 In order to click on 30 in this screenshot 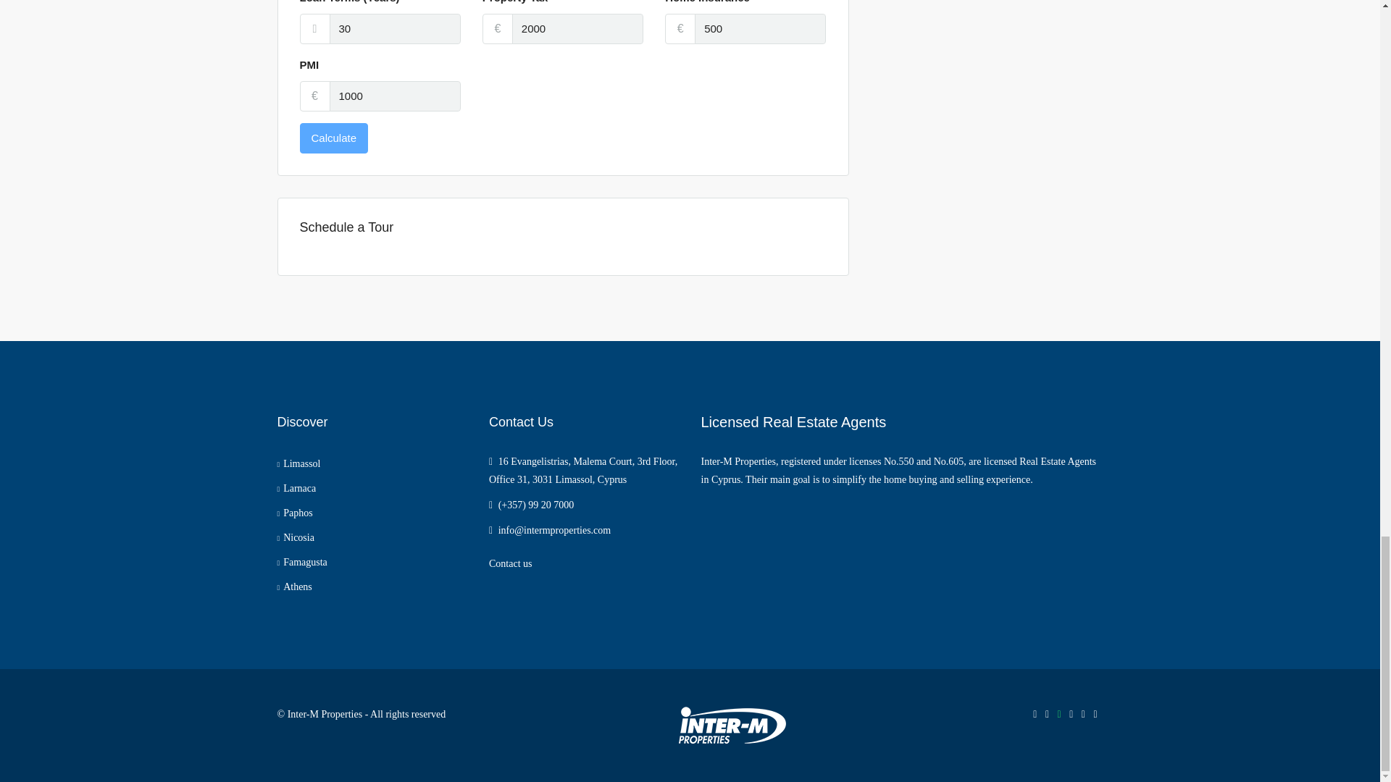, I will do `click(394, 29)`.